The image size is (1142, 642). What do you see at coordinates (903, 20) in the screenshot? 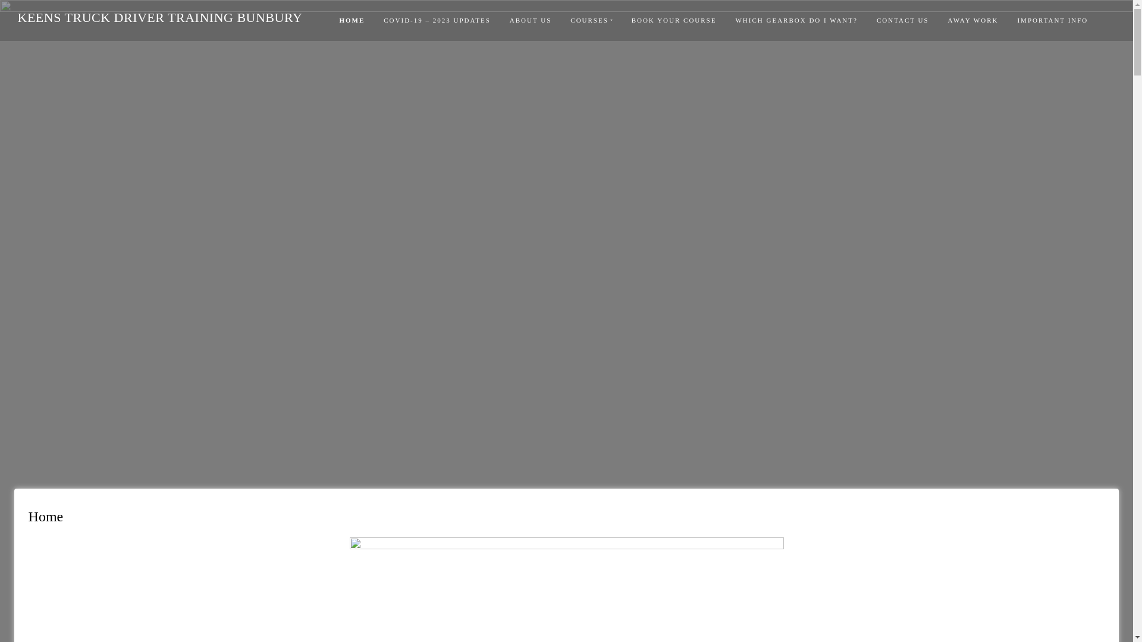
I see `CONTACT US` at bounding box center [903, 20].